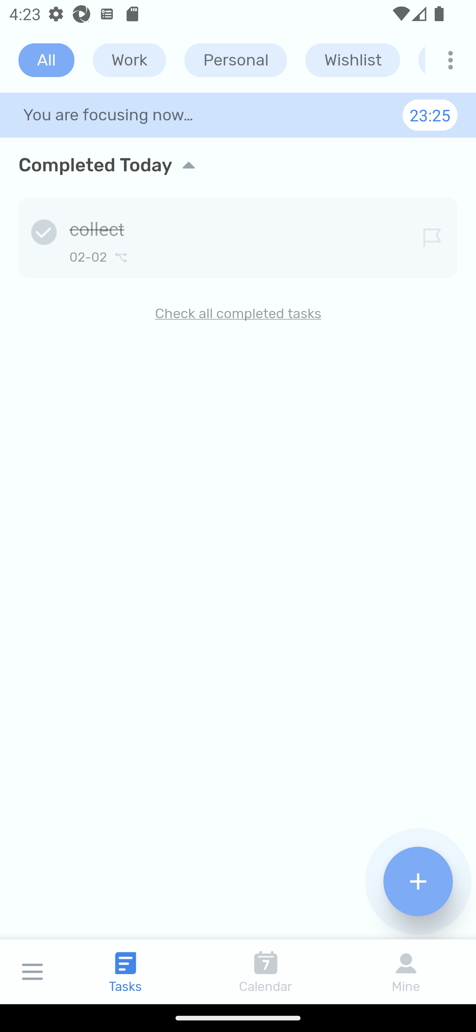 This screenshot has width=476, height=1032. I want to click on Completed Today, so click(238, 165).